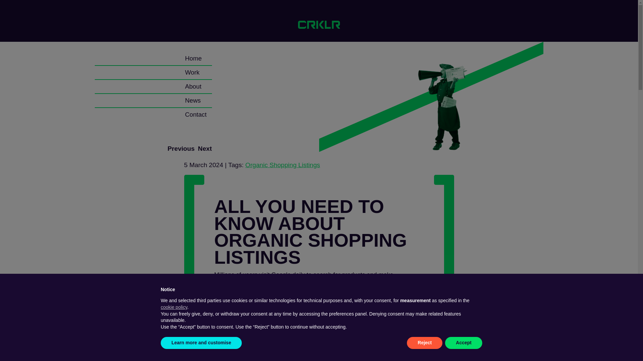  Describe the element at coordinates (425, 343) in the screenshot. I see `Reject` at that location.